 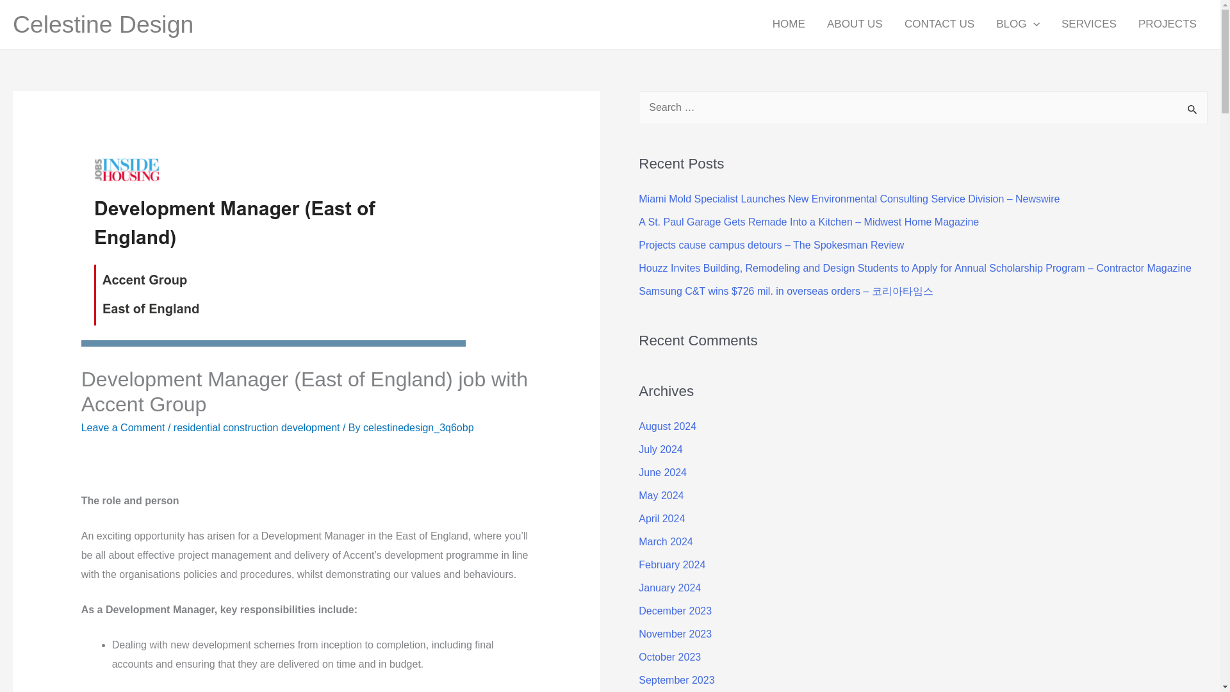 What do you see at coordinates (1089, 24) in the screenshot?
I see `SERVICES` at bounding box center [1089, 24].